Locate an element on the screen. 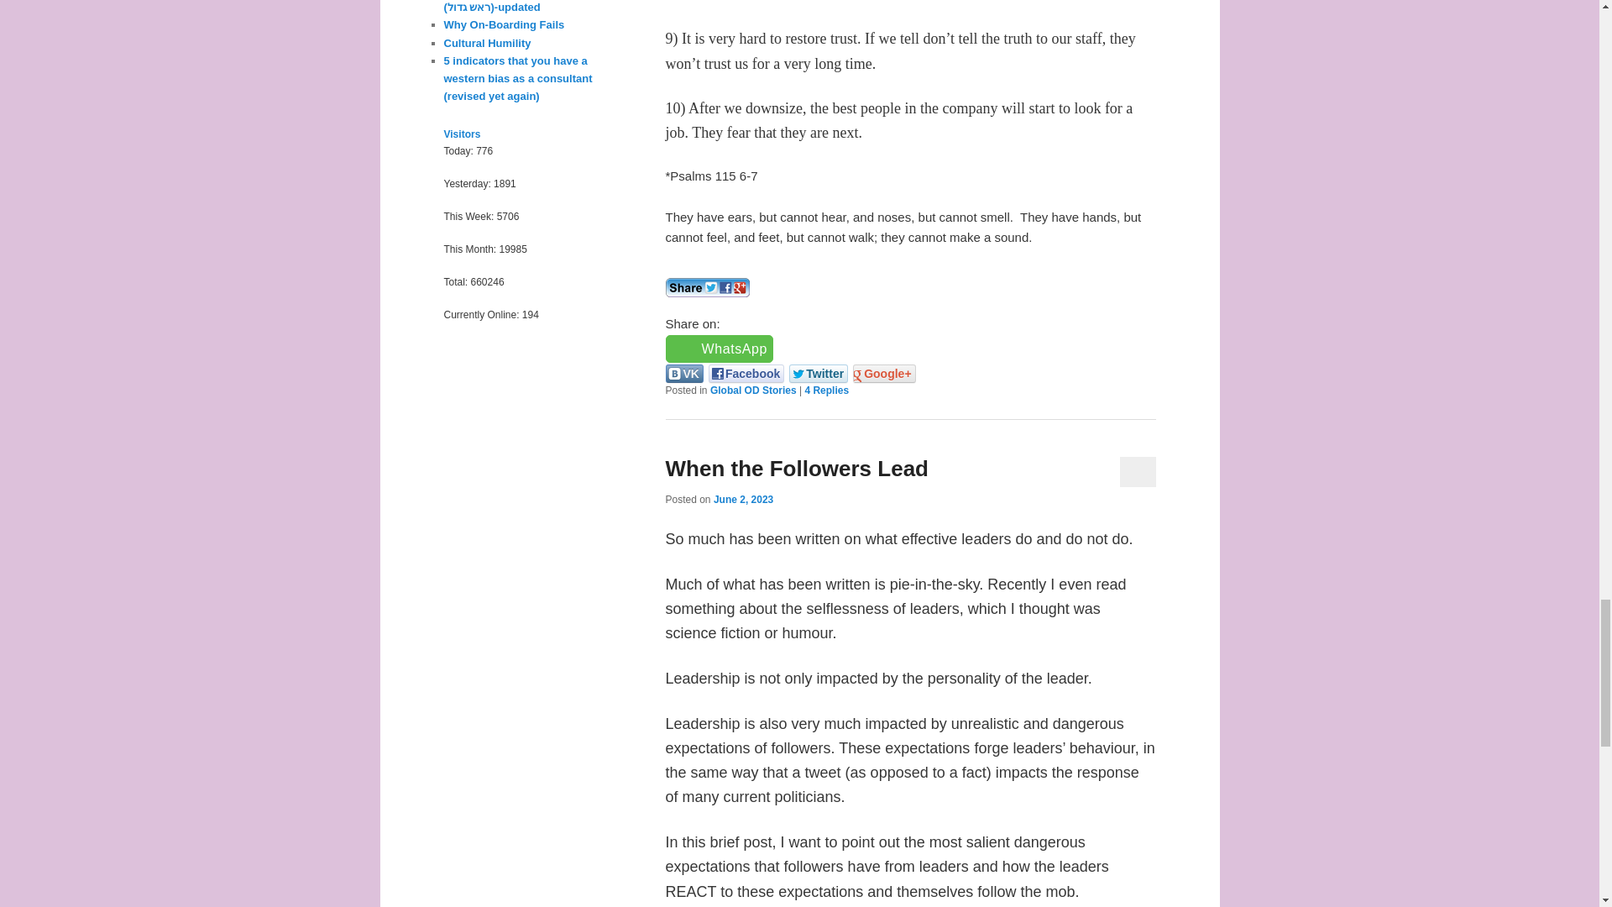 The image size is (1612, 907). Share link on VK is located at coordinates (683, 373).